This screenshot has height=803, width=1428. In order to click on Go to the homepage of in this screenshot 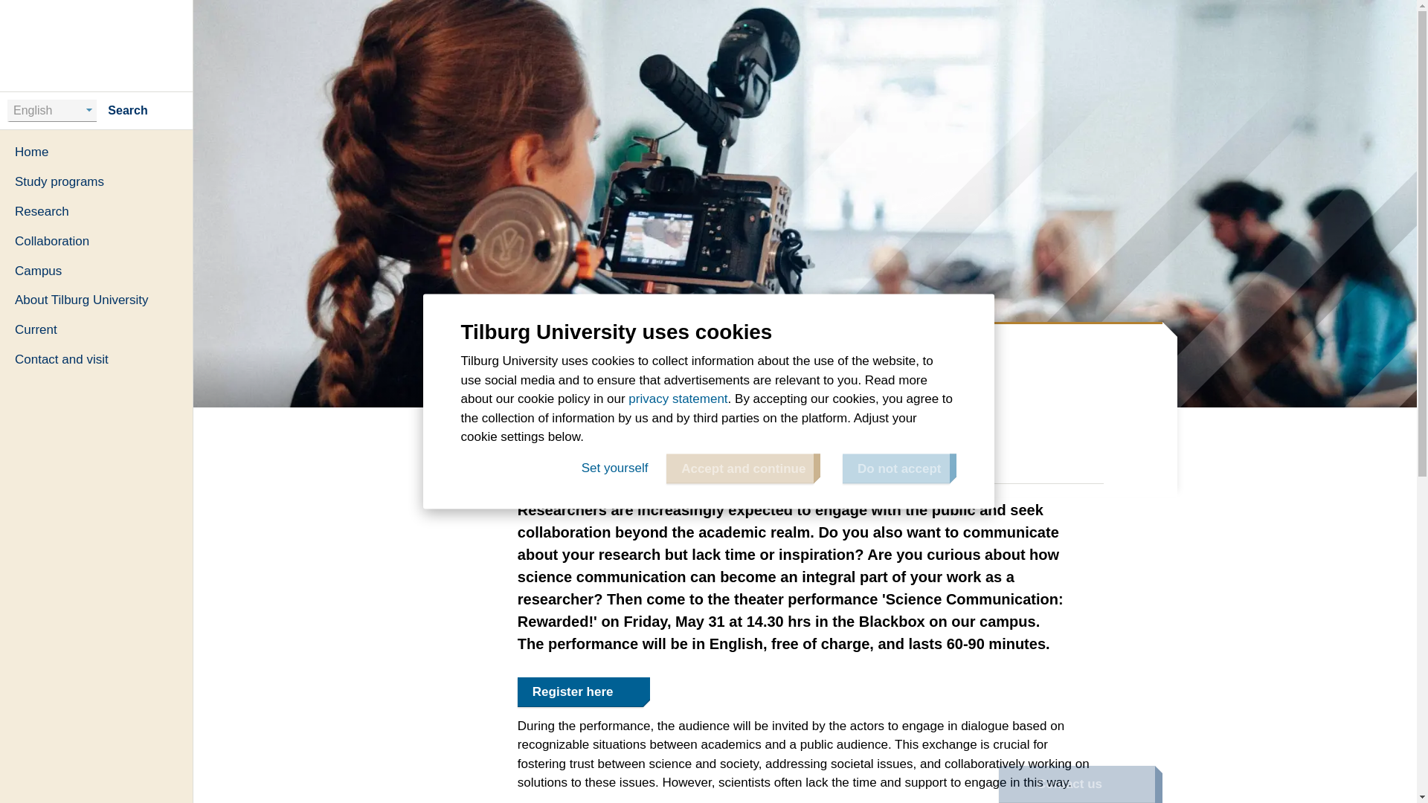, I will do `click(97, 45)`.